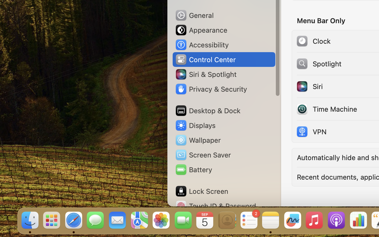 This screenshot has width=379, height=237. I want to click on Accessibility, so click(202, 45).